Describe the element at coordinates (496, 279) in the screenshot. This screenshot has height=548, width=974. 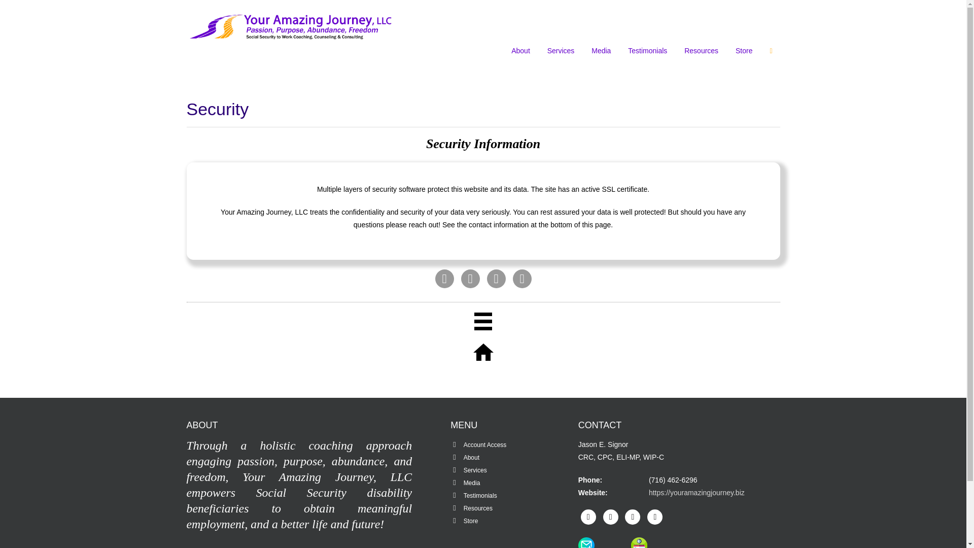
I see `YouTube` at that location.